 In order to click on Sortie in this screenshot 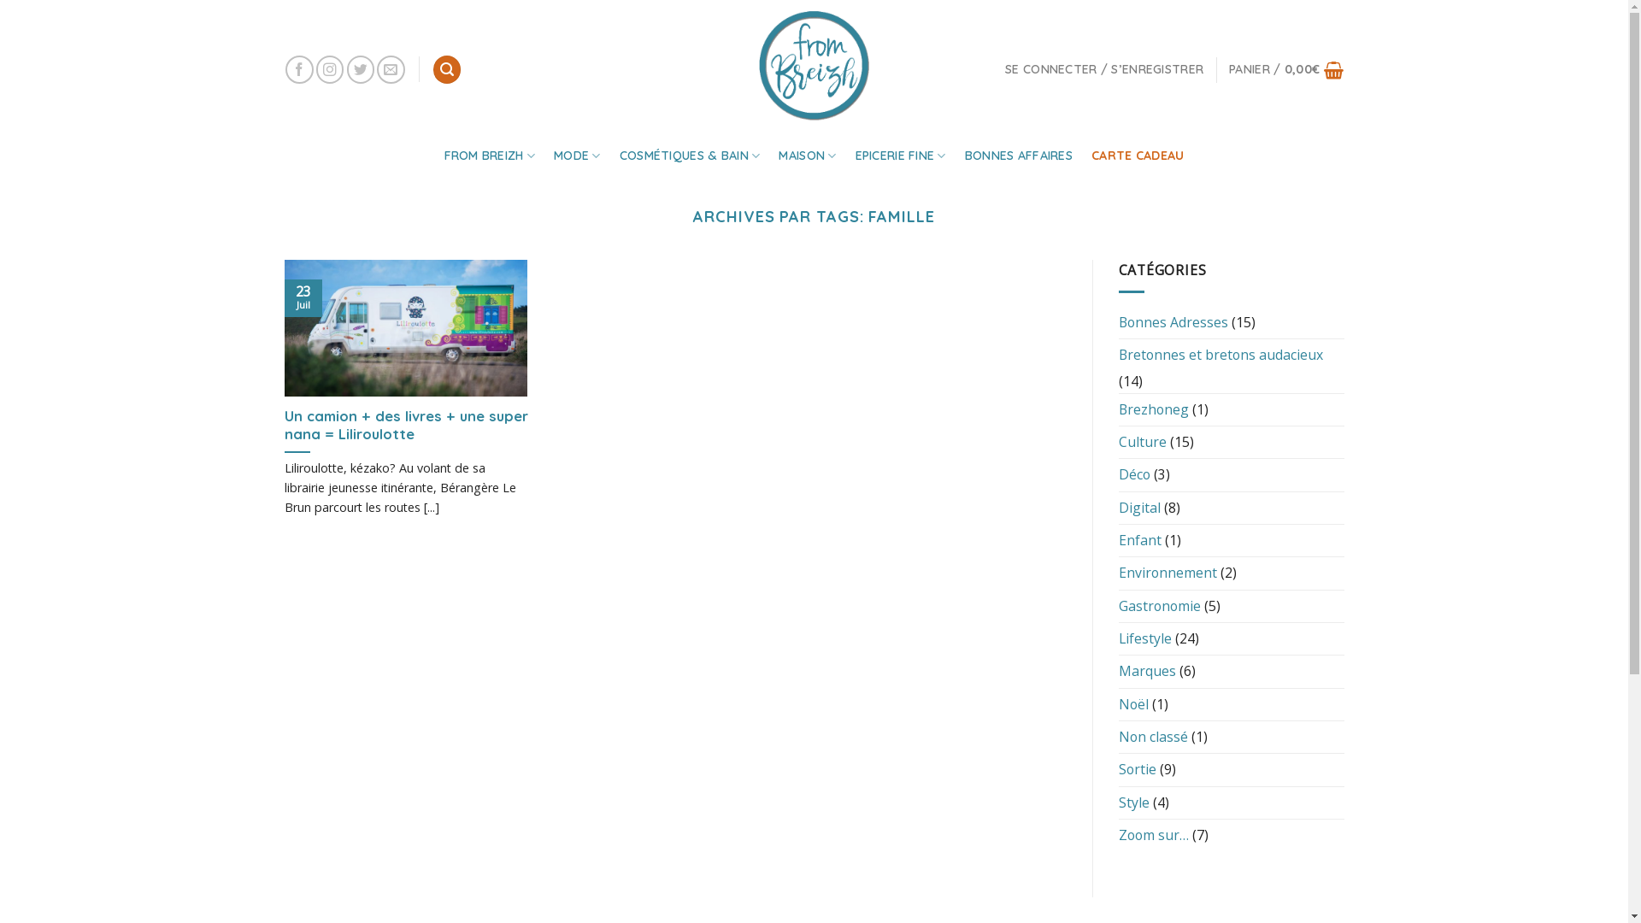, I will do `click(1137, 769)`.